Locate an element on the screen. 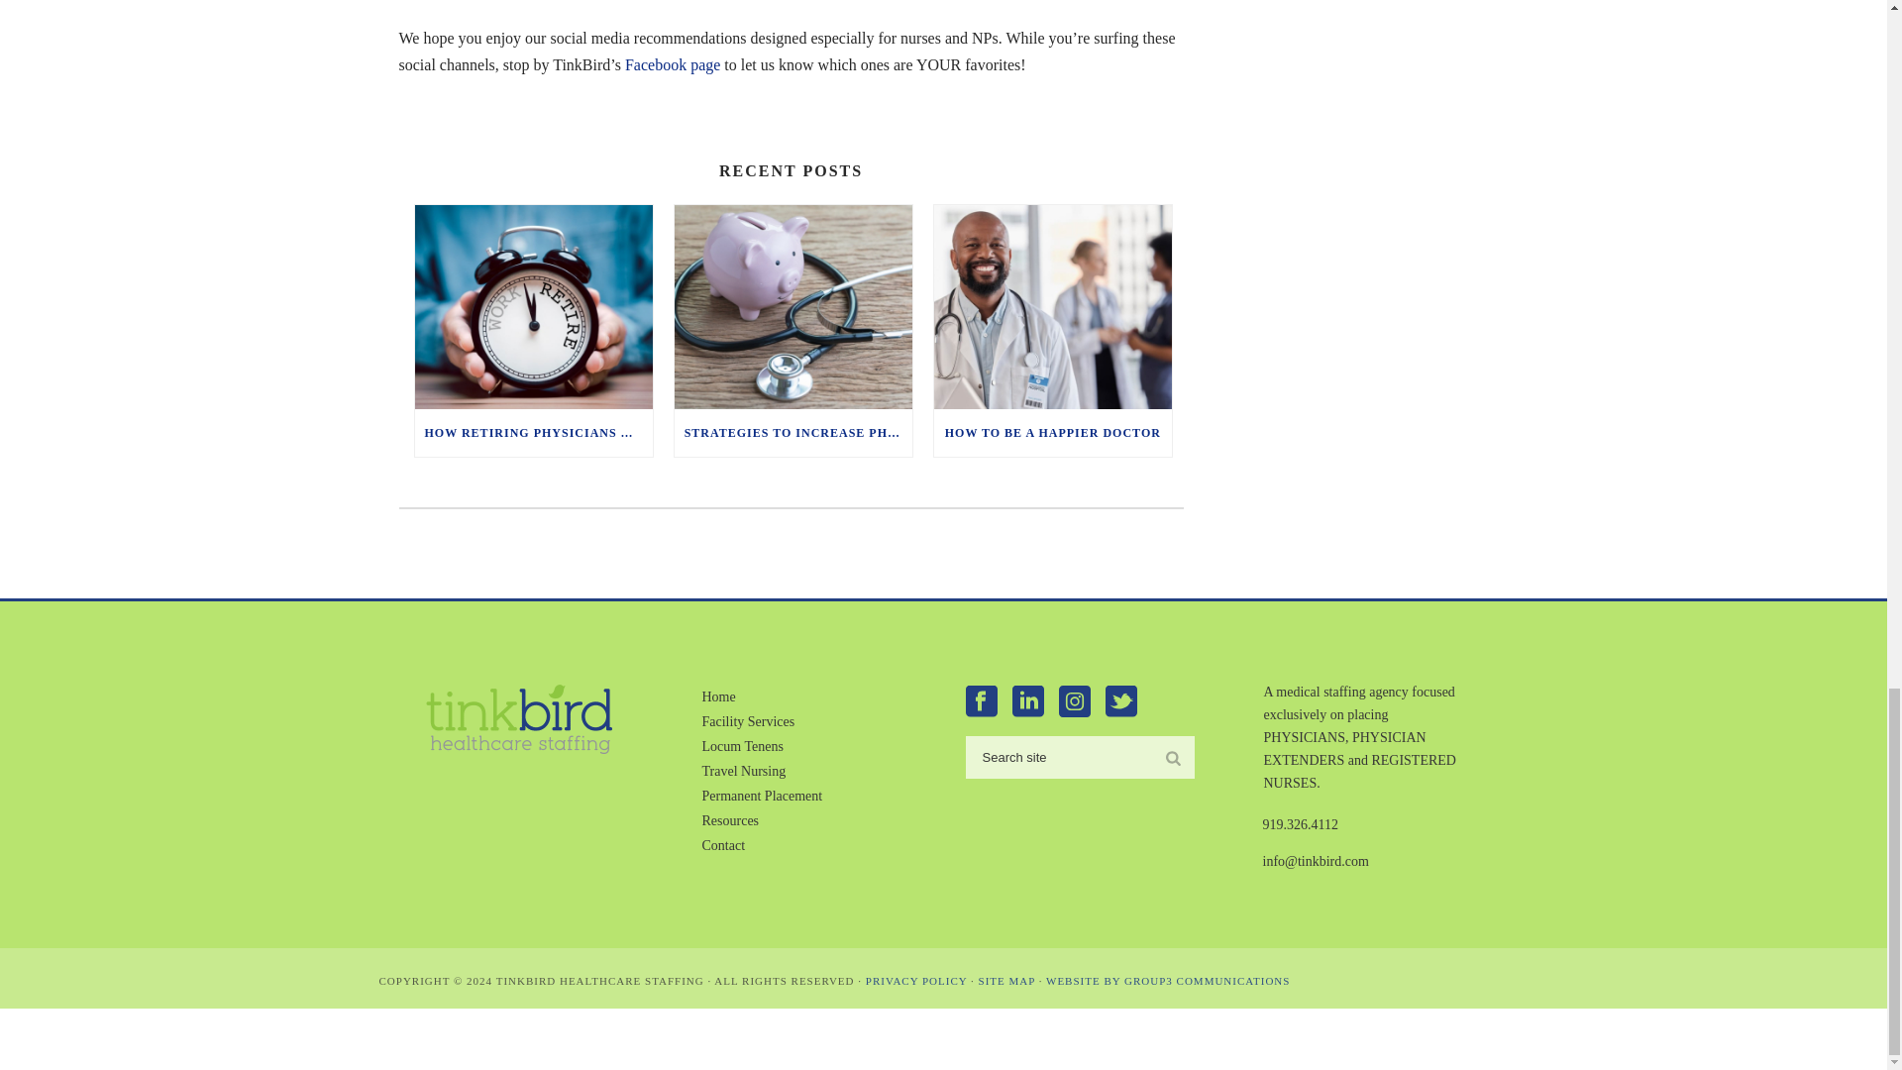 This screenshot has height=1070, width=1902. Follow Us on facebook is located at coordinates (981, 702).